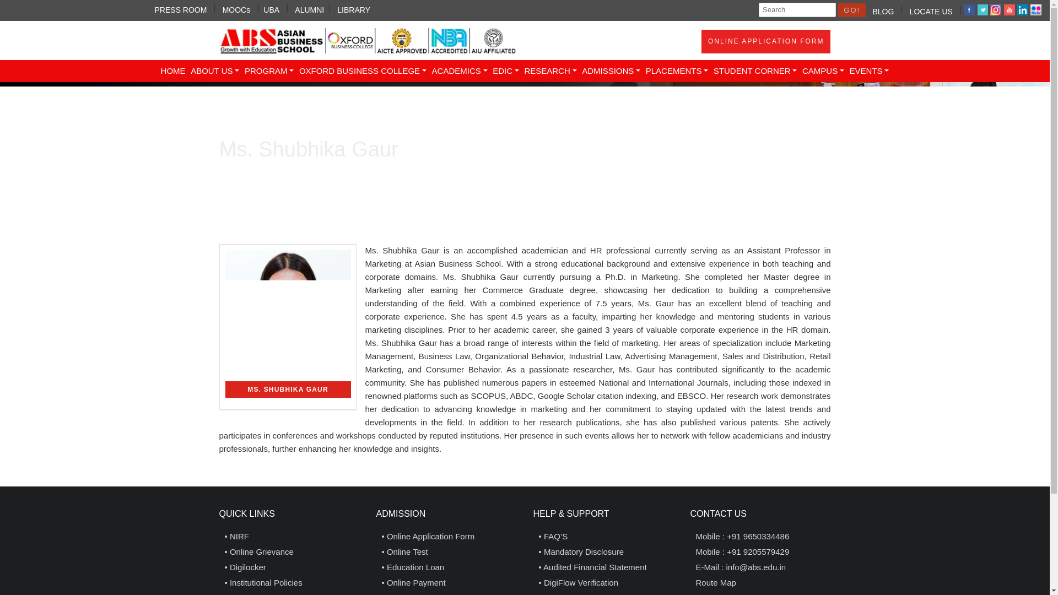 The width and height of the screenshot is (1058, 595). I want to click on ALUMNI, so click(309, 8).